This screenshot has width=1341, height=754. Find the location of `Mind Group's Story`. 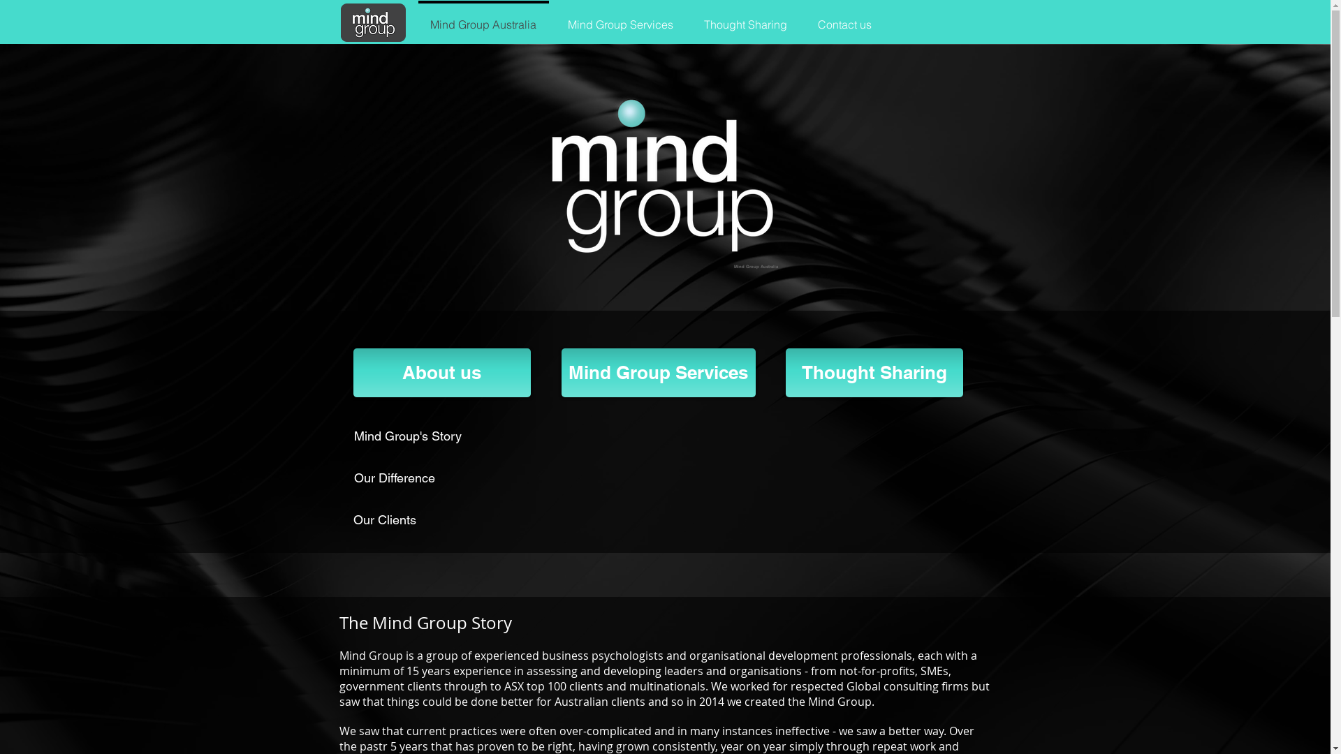

Mind Group's Story is located at coordinates (420, 436).